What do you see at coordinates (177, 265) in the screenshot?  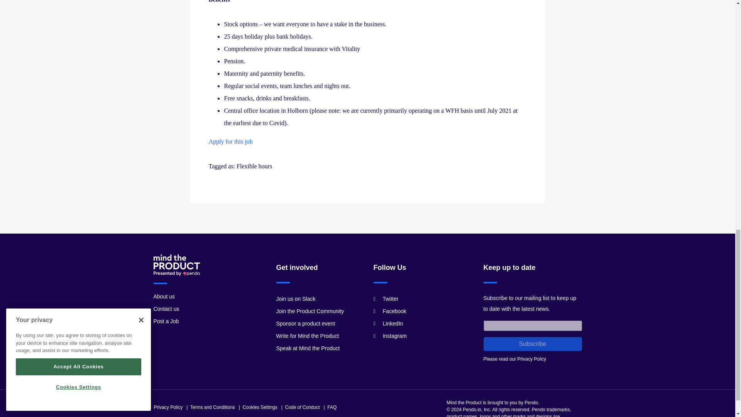 I see `Mind The Product` at bounding box center [177, 265].